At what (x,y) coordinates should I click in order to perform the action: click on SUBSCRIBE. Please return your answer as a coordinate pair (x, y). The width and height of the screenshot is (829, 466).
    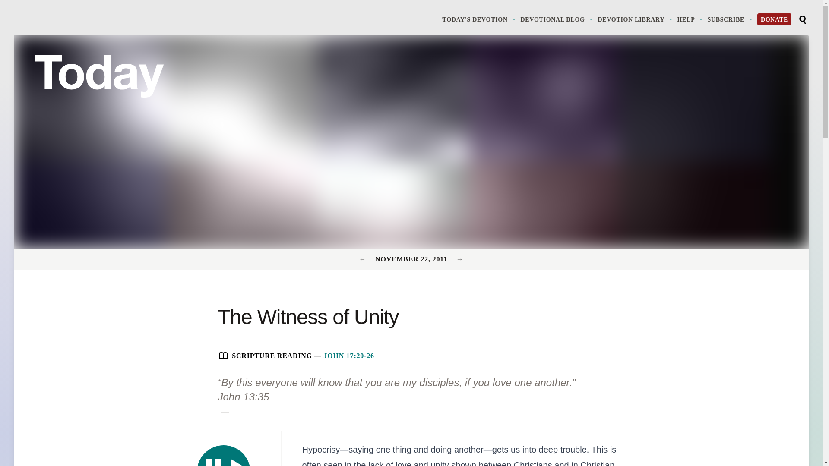
    Looking at the image, I should click on (690, 19).